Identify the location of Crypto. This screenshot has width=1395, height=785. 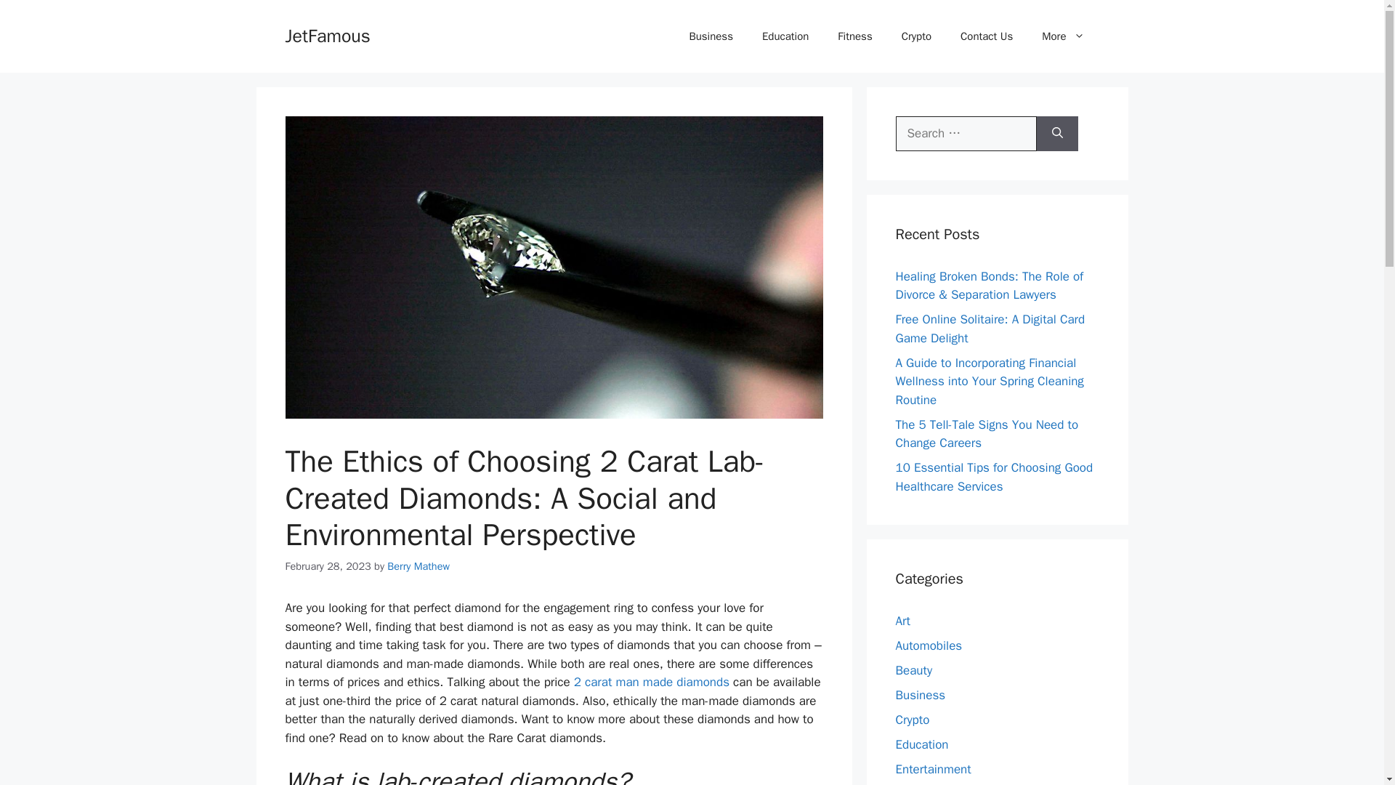
(916, 36).